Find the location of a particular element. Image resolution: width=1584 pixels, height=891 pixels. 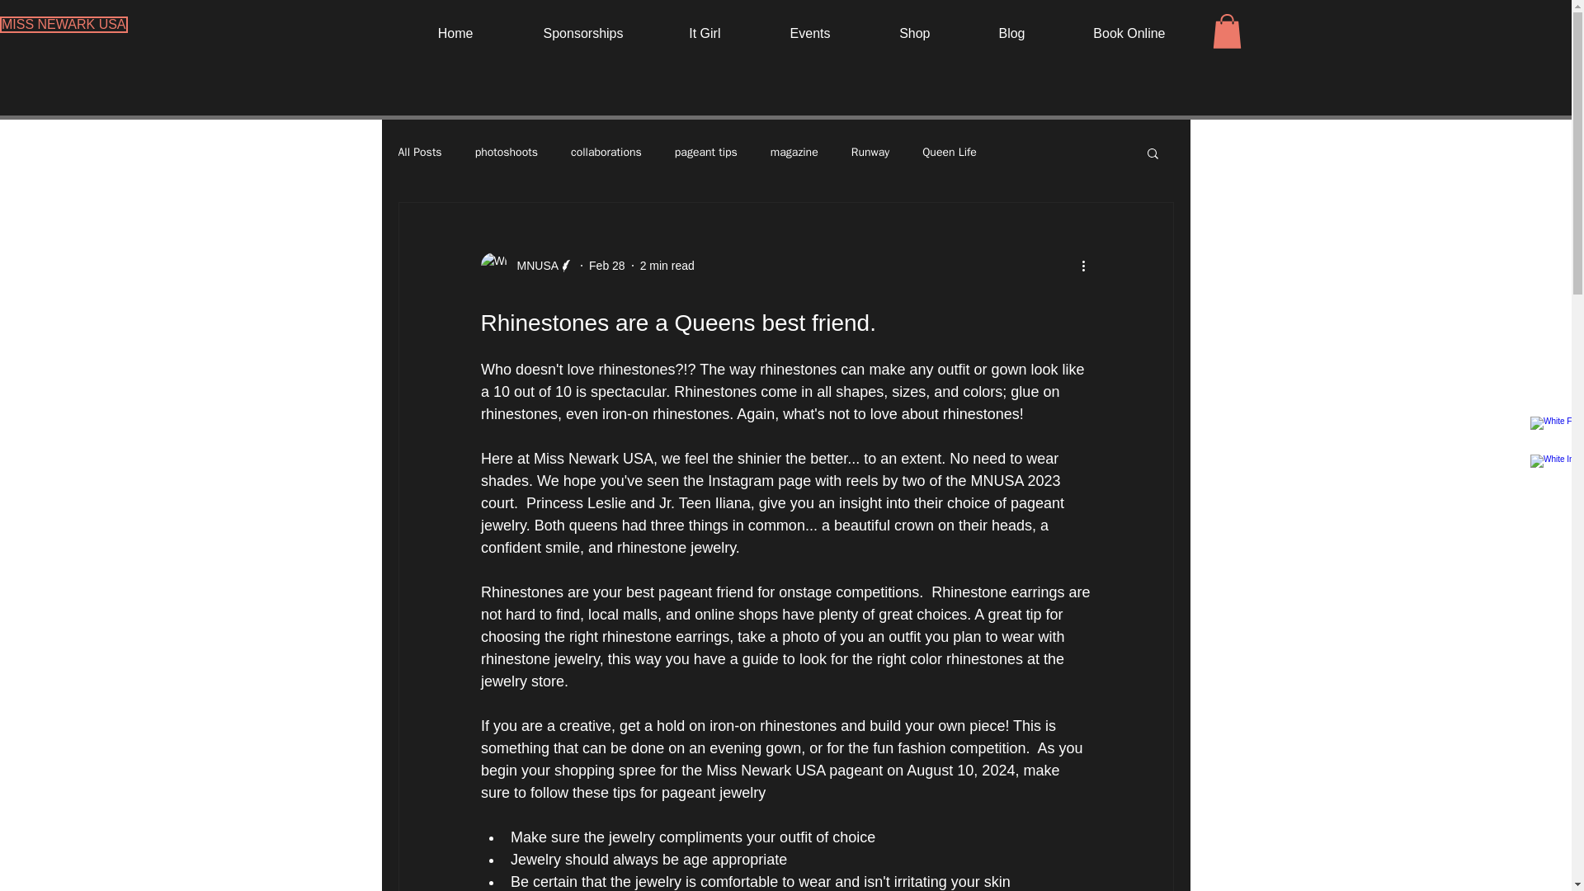

Queen Life is located at coordinates (949, 153).